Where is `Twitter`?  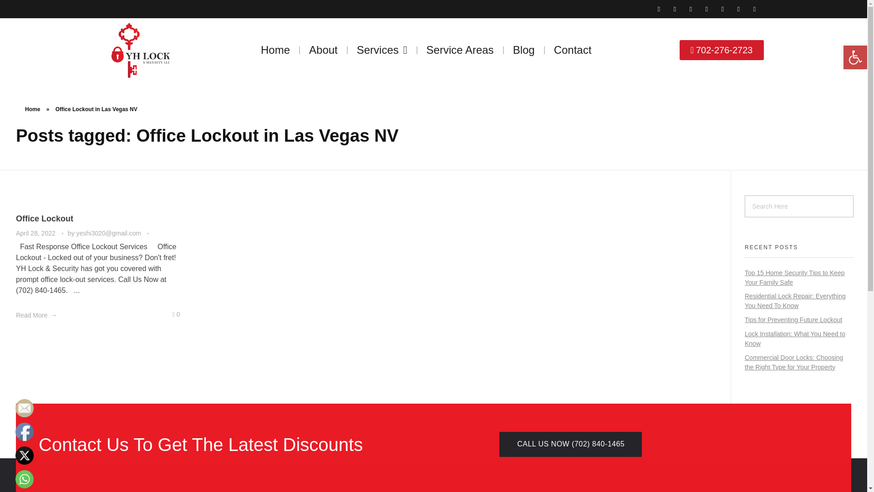 Twitter is located at coordinates (25, 455).